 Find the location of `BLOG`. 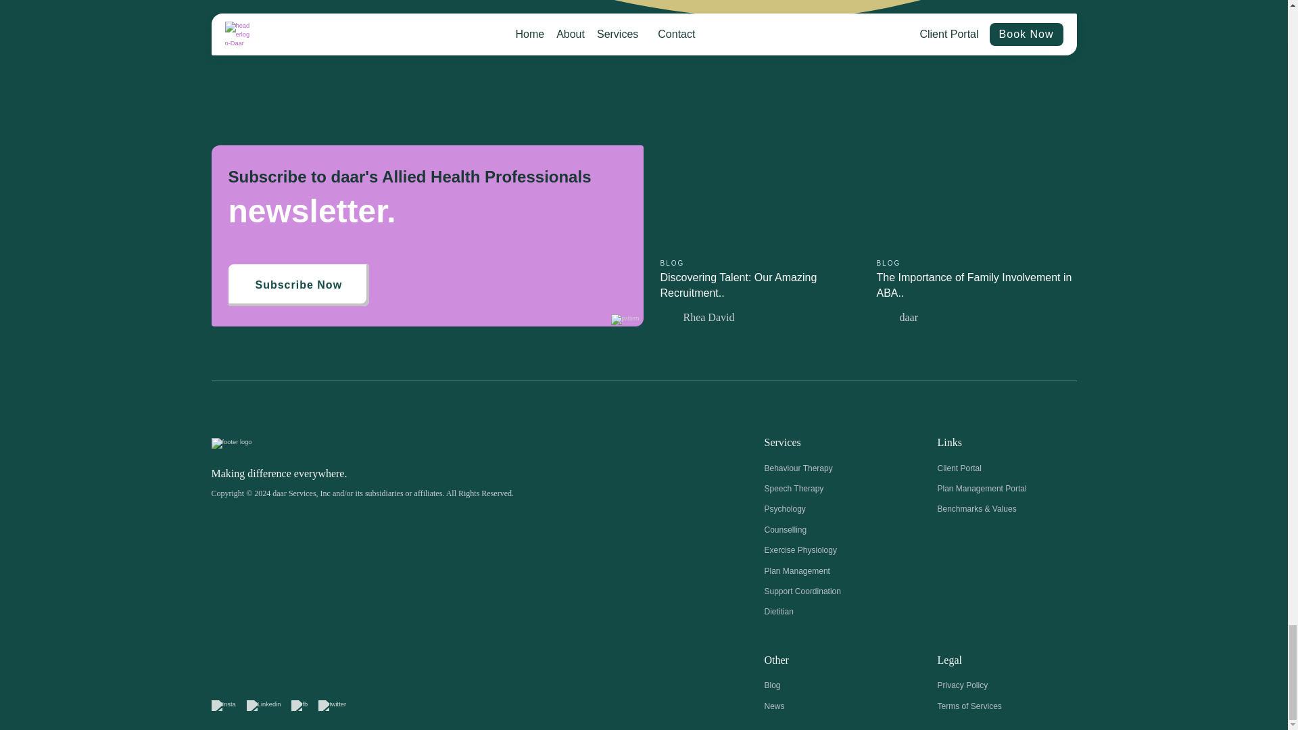

BLOG is located at coordinates (888, 264).